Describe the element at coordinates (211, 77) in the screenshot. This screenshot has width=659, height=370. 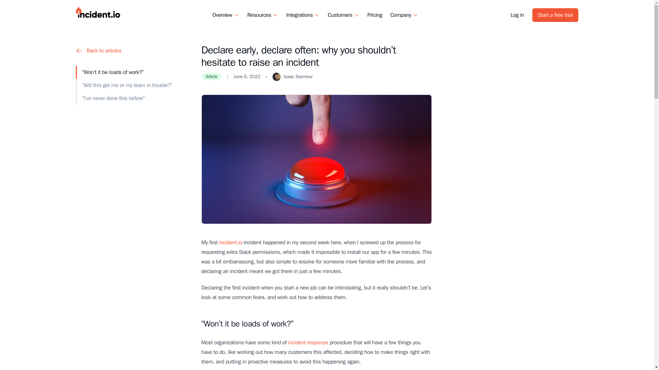
I see `Article` at that location.